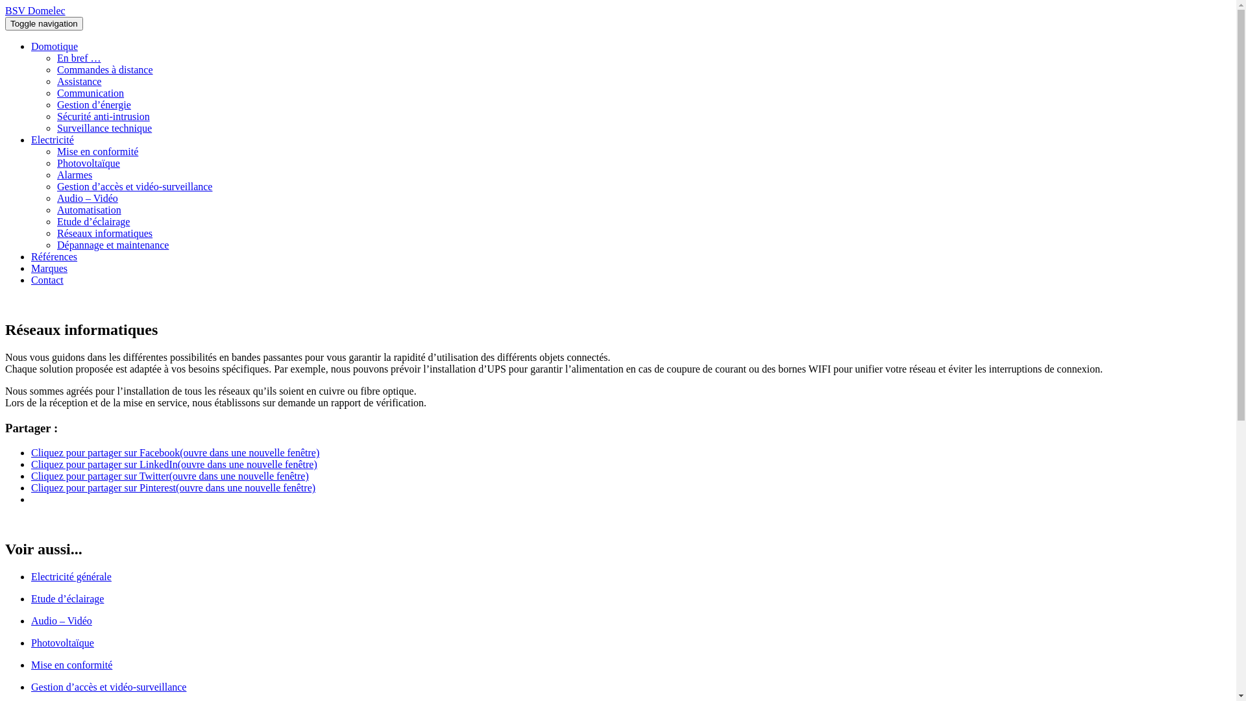 The height and width of the screenshot is (701, 1246). What do you see at coordinates (44, 23) in the screenshot?
I see `Toggle navigation` at bounding box center [44, 23].